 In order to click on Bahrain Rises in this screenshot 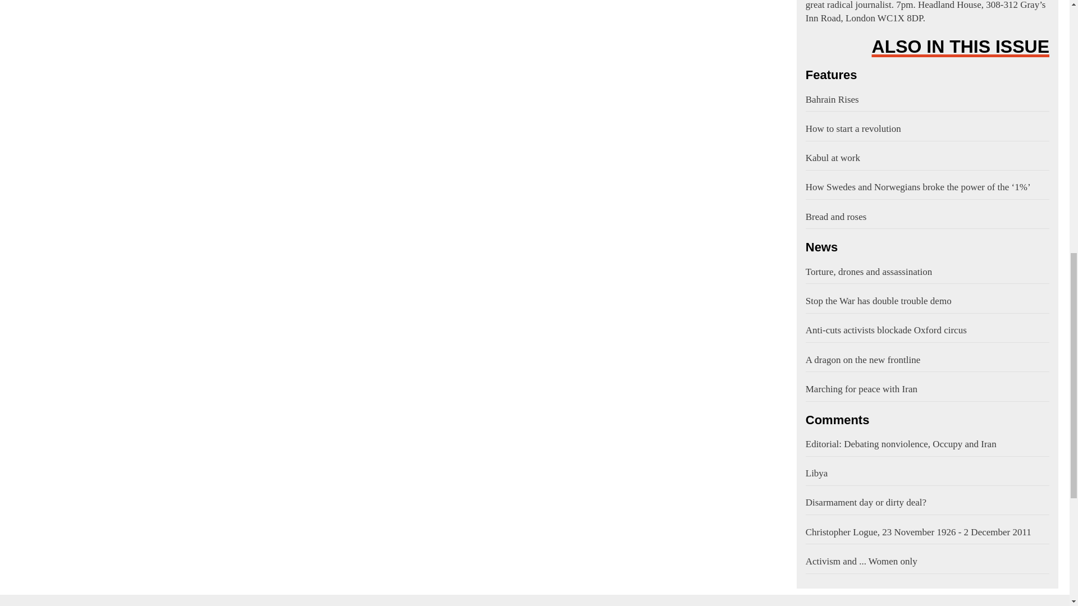, I will do `click(927, 99)`.